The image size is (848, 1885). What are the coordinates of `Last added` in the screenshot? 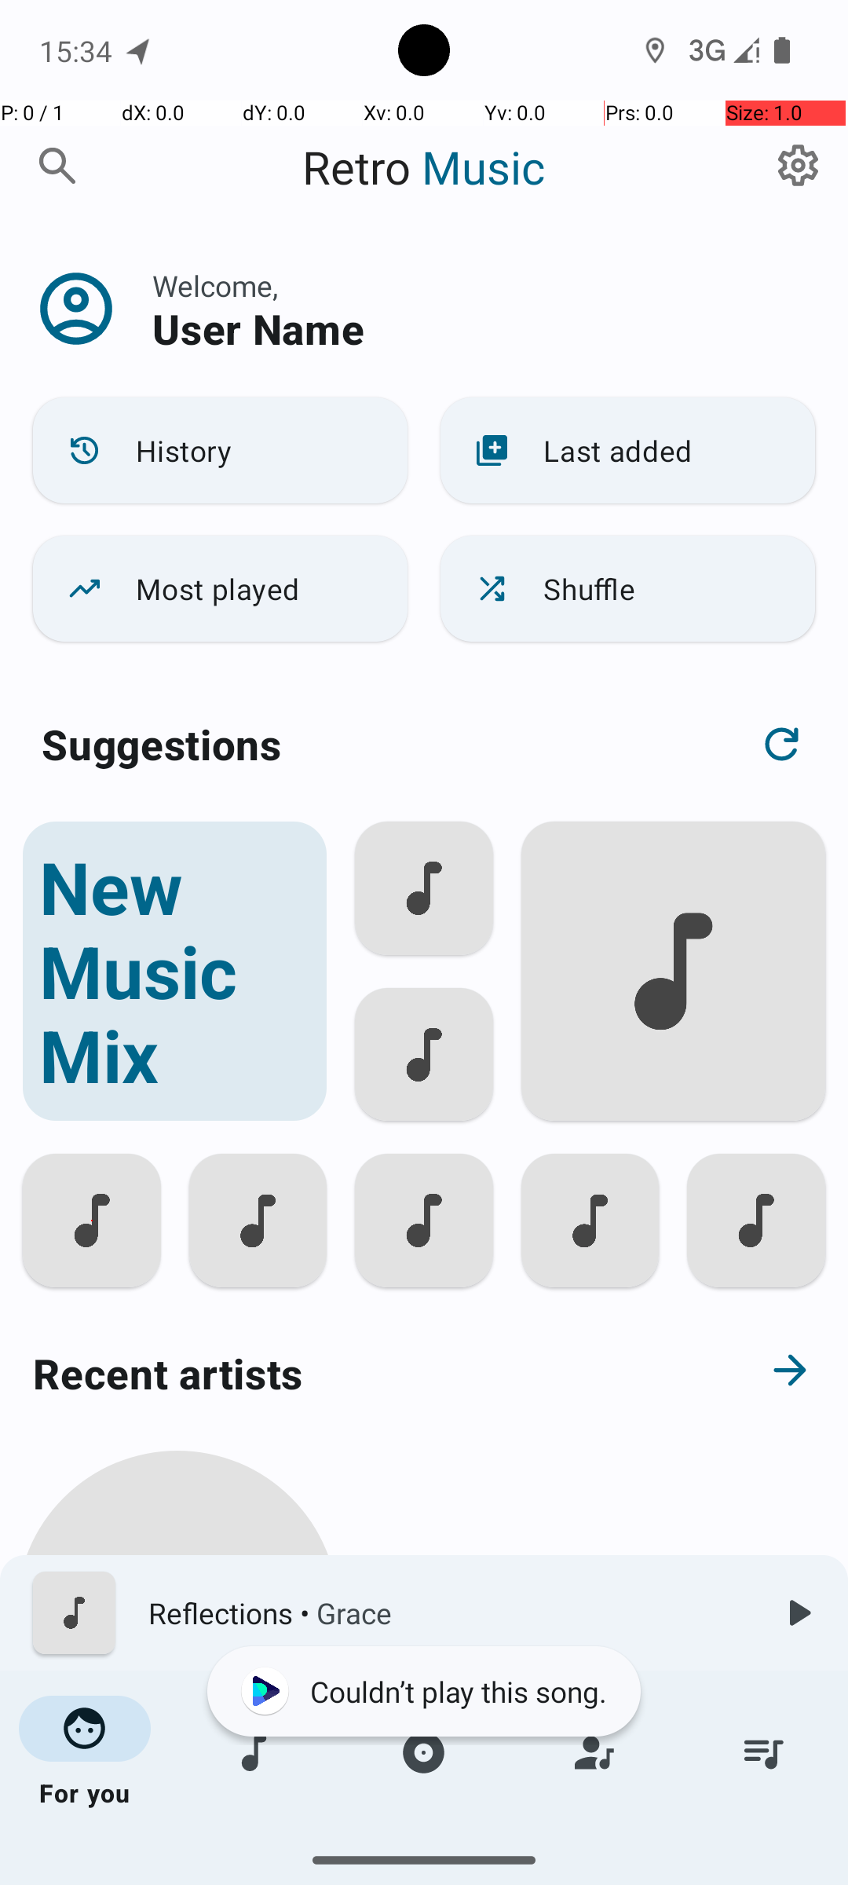 It's located at (628, 451).